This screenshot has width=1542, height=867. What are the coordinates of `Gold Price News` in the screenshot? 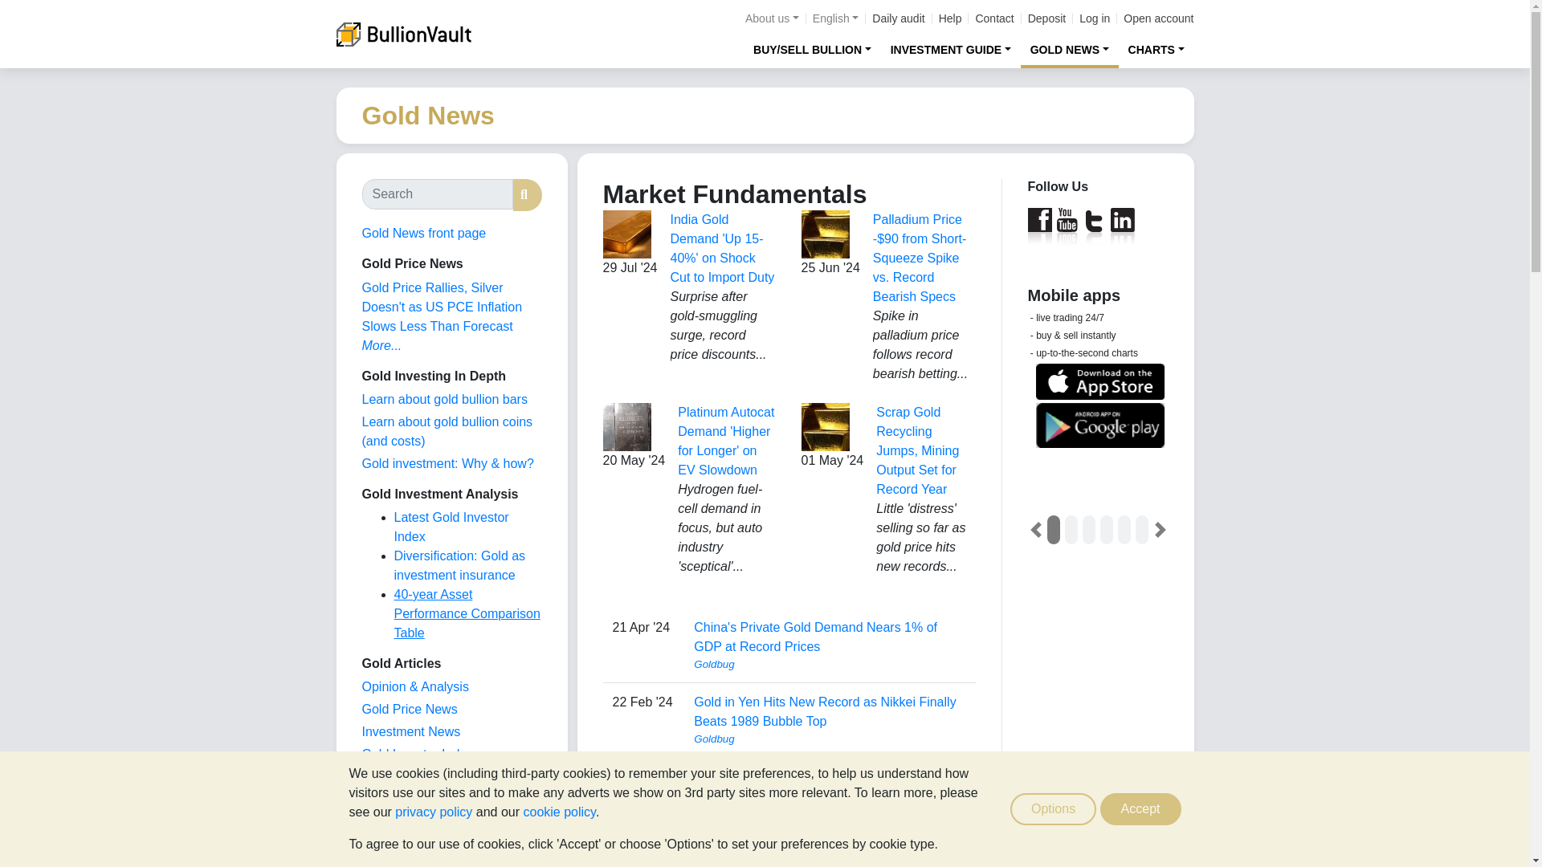 It's located at (408, 709).